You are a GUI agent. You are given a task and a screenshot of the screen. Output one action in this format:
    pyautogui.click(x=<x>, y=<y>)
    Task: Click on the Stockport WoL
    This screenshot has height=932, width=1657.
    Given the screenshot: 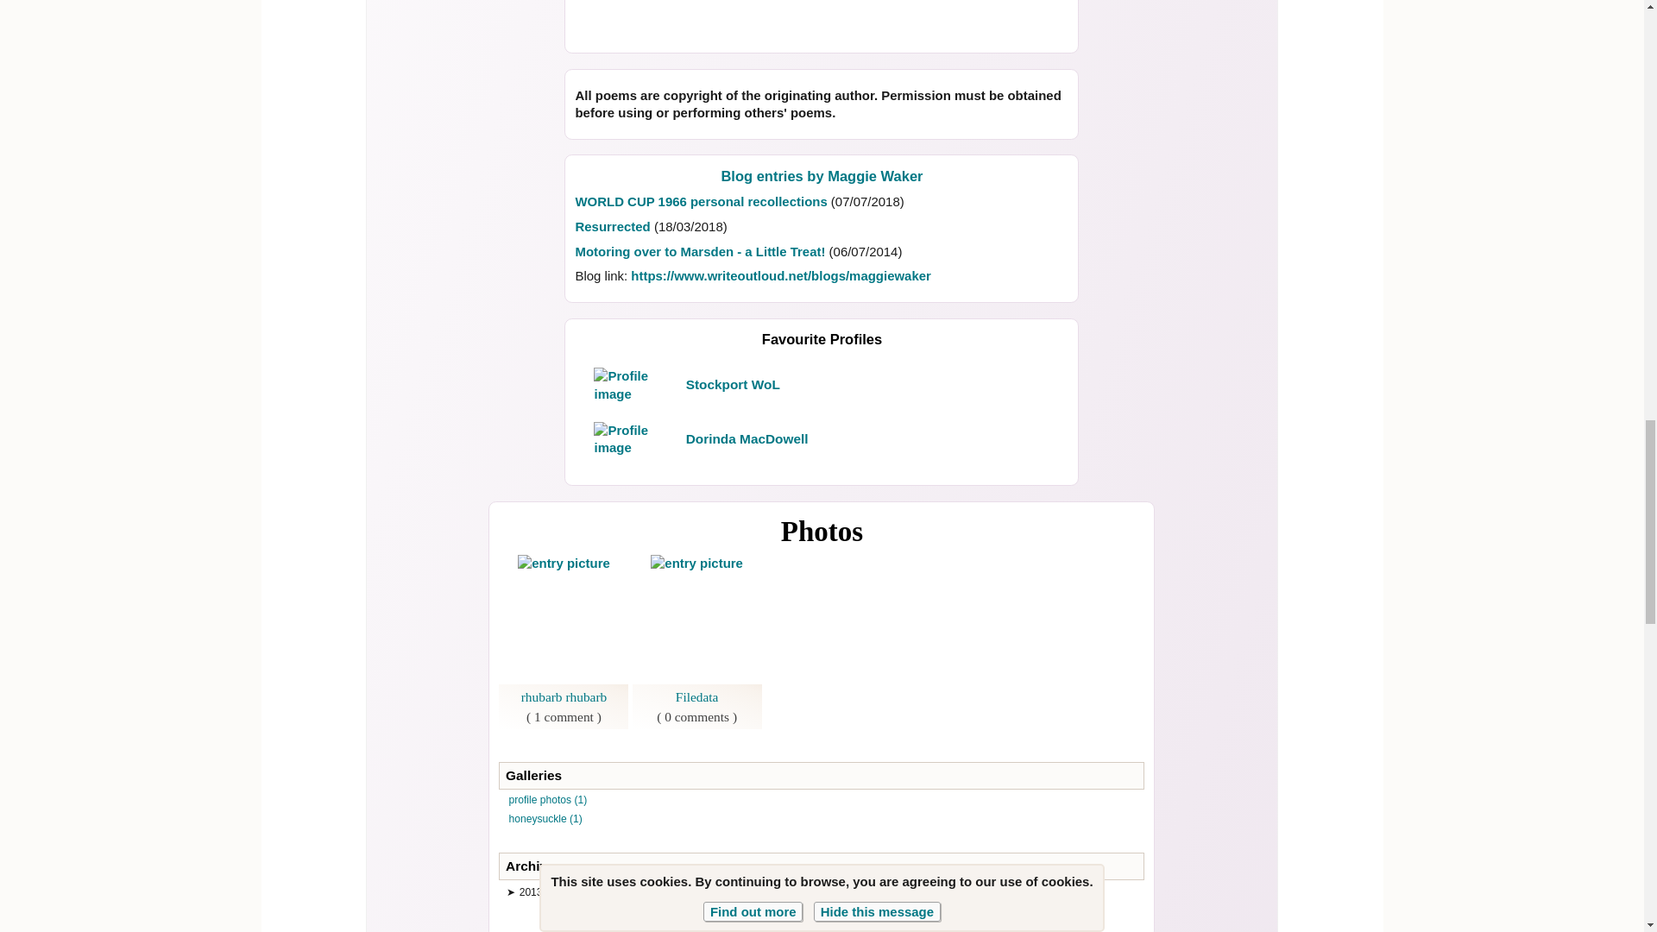 What is the action you would take?
    pyautogui.click(x=733, y=384)
    